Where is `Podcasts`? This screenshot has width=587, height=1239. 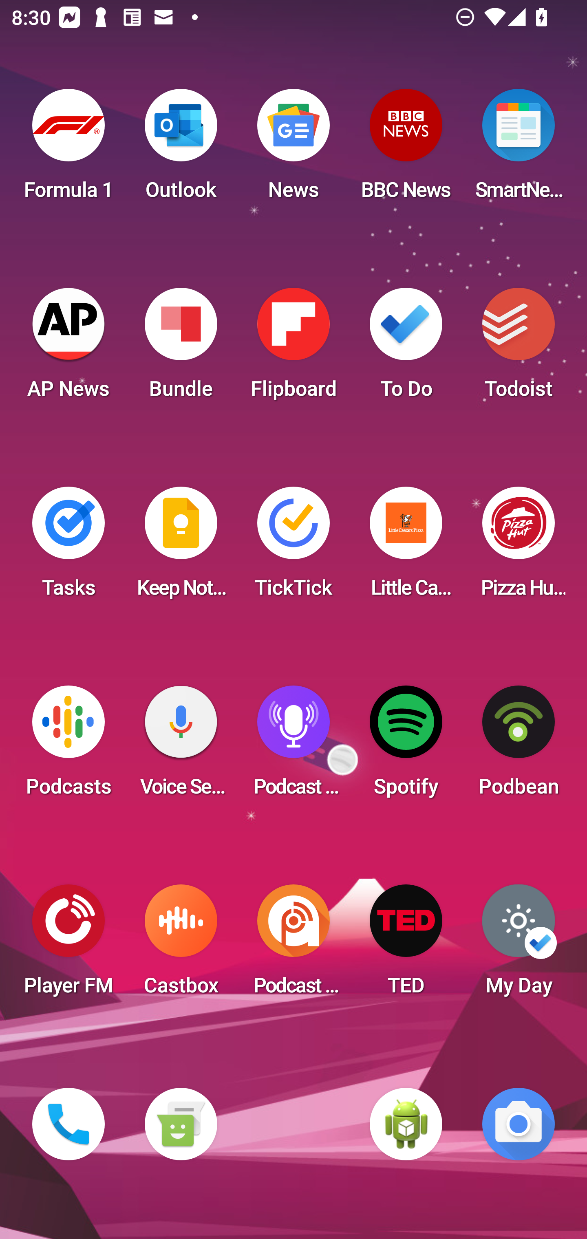 Podcasts is located at coordinates (68, 746).